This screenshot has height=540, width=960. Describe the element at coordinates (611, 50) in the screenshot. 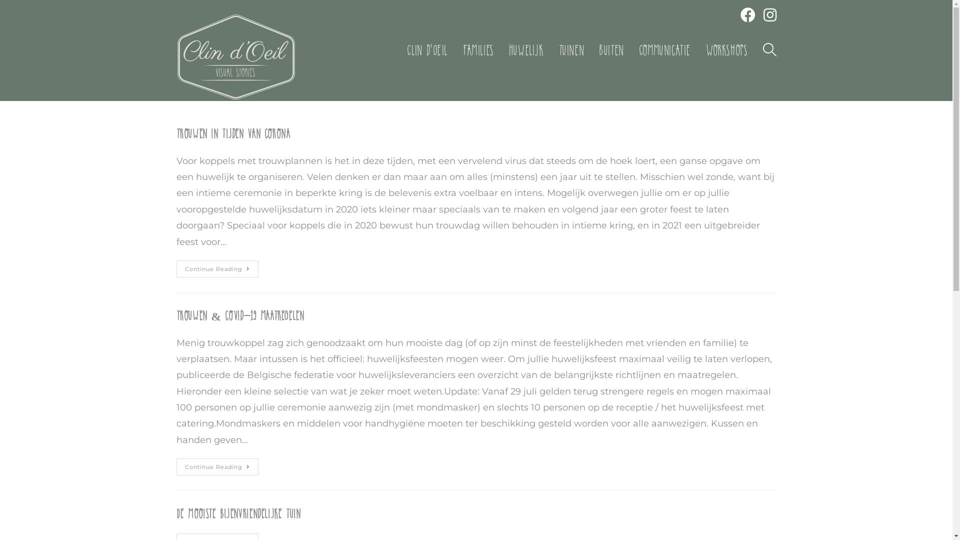

I see `Buiten` at that location.